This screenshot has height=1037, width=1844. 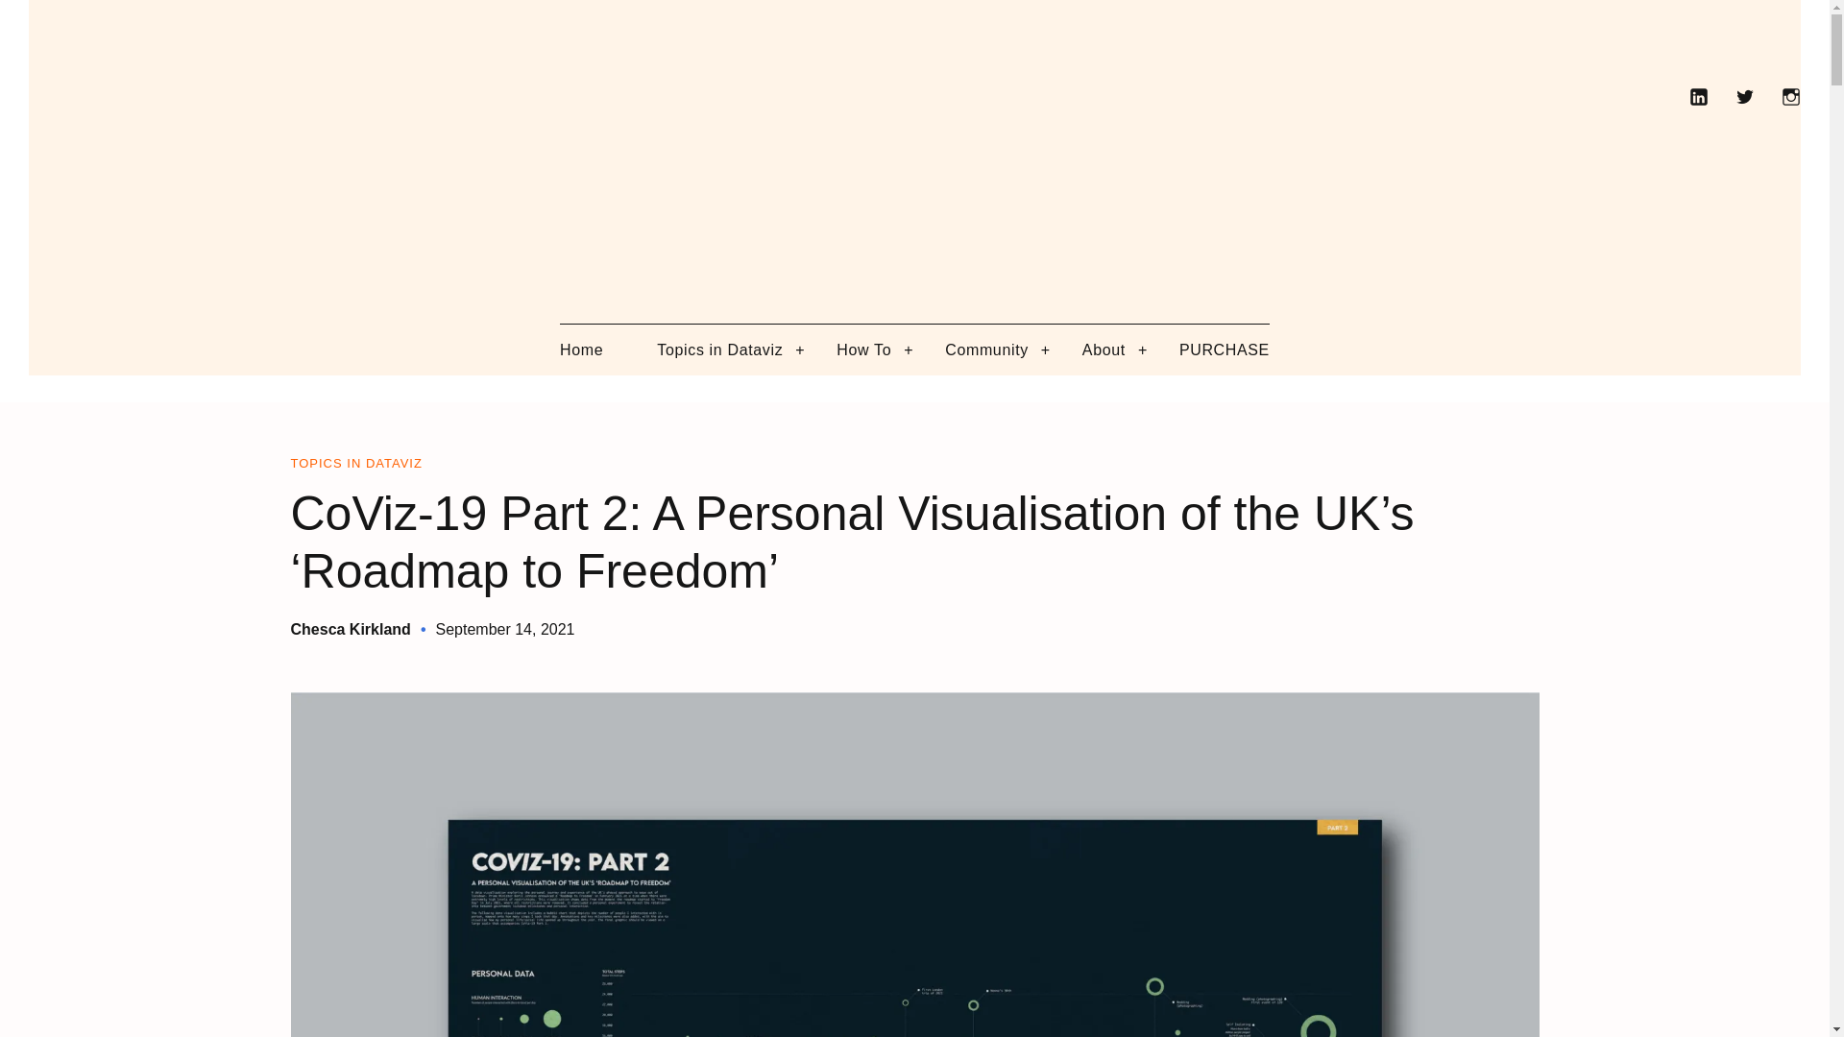 I want to click on Topics in Dataviz, so click(x=355, y=464).